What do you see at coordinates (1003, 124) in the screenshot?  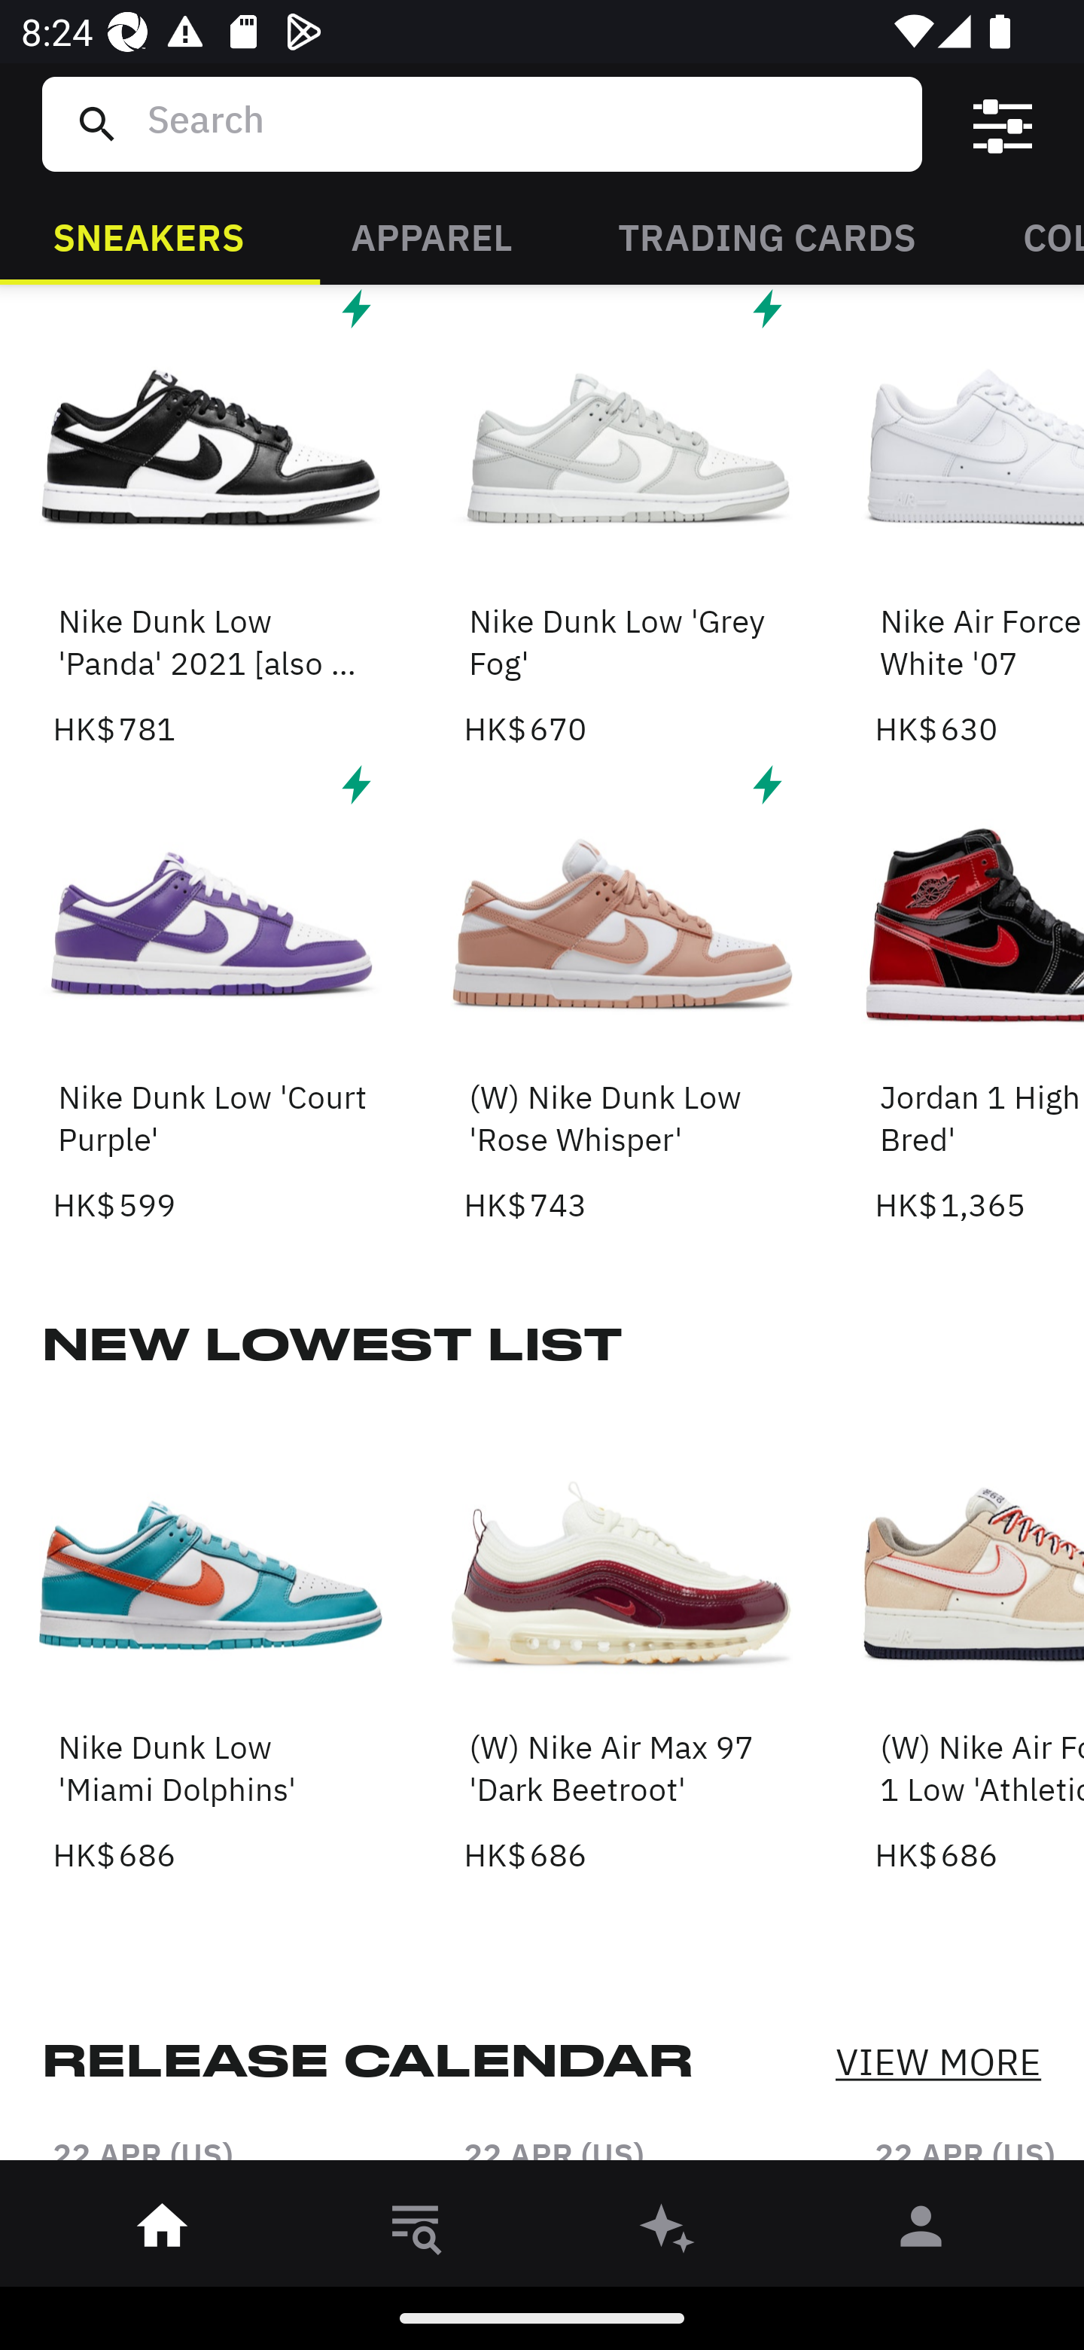 I see `` at bounding box center [1003, 124].